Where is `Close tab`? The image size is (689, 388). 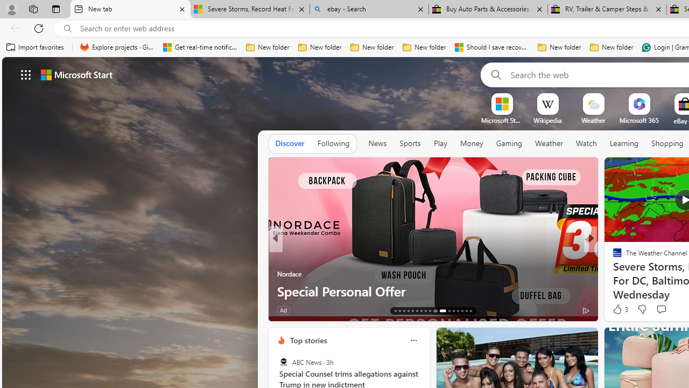 Close tab is located at coordinates (658, 9).